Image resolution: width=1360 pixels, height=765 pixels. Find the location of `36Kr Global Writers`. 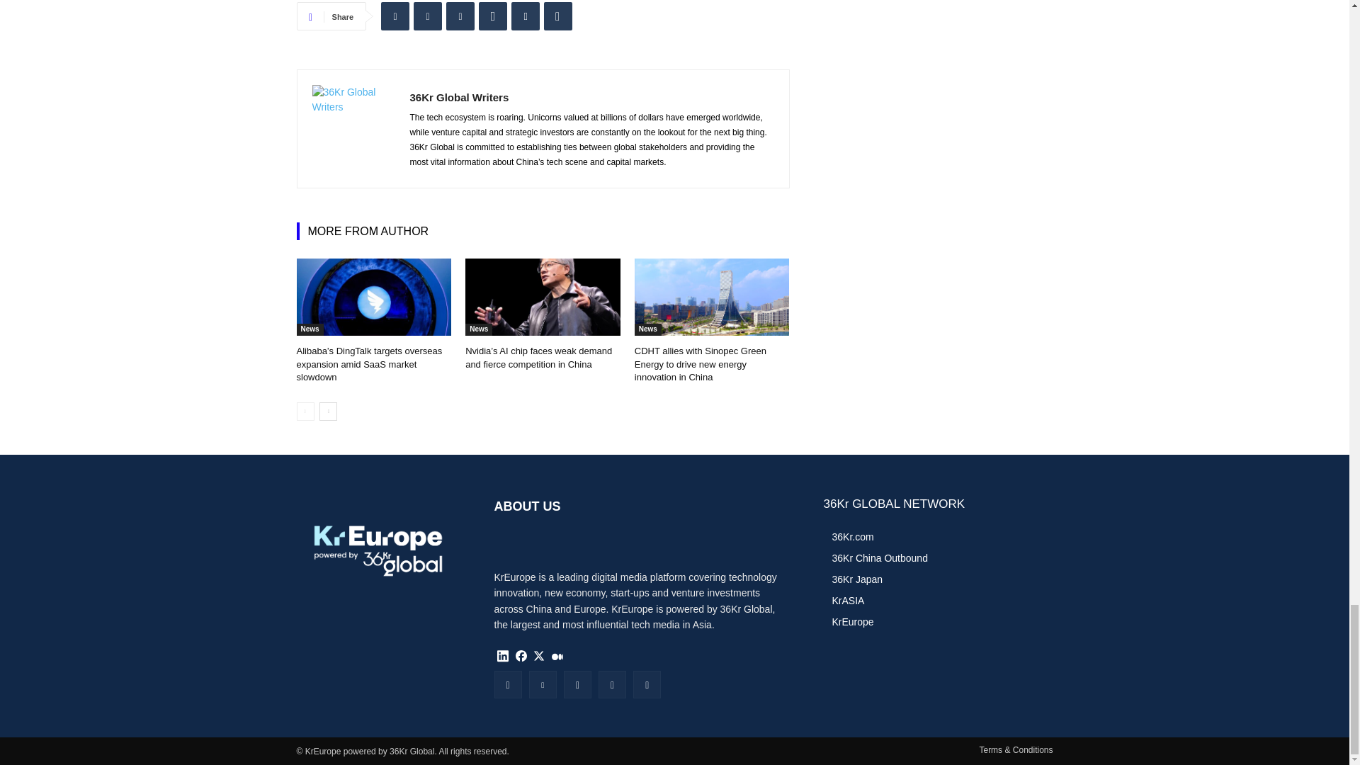

36Kr Global Writers is located at coordinates (353, 129).